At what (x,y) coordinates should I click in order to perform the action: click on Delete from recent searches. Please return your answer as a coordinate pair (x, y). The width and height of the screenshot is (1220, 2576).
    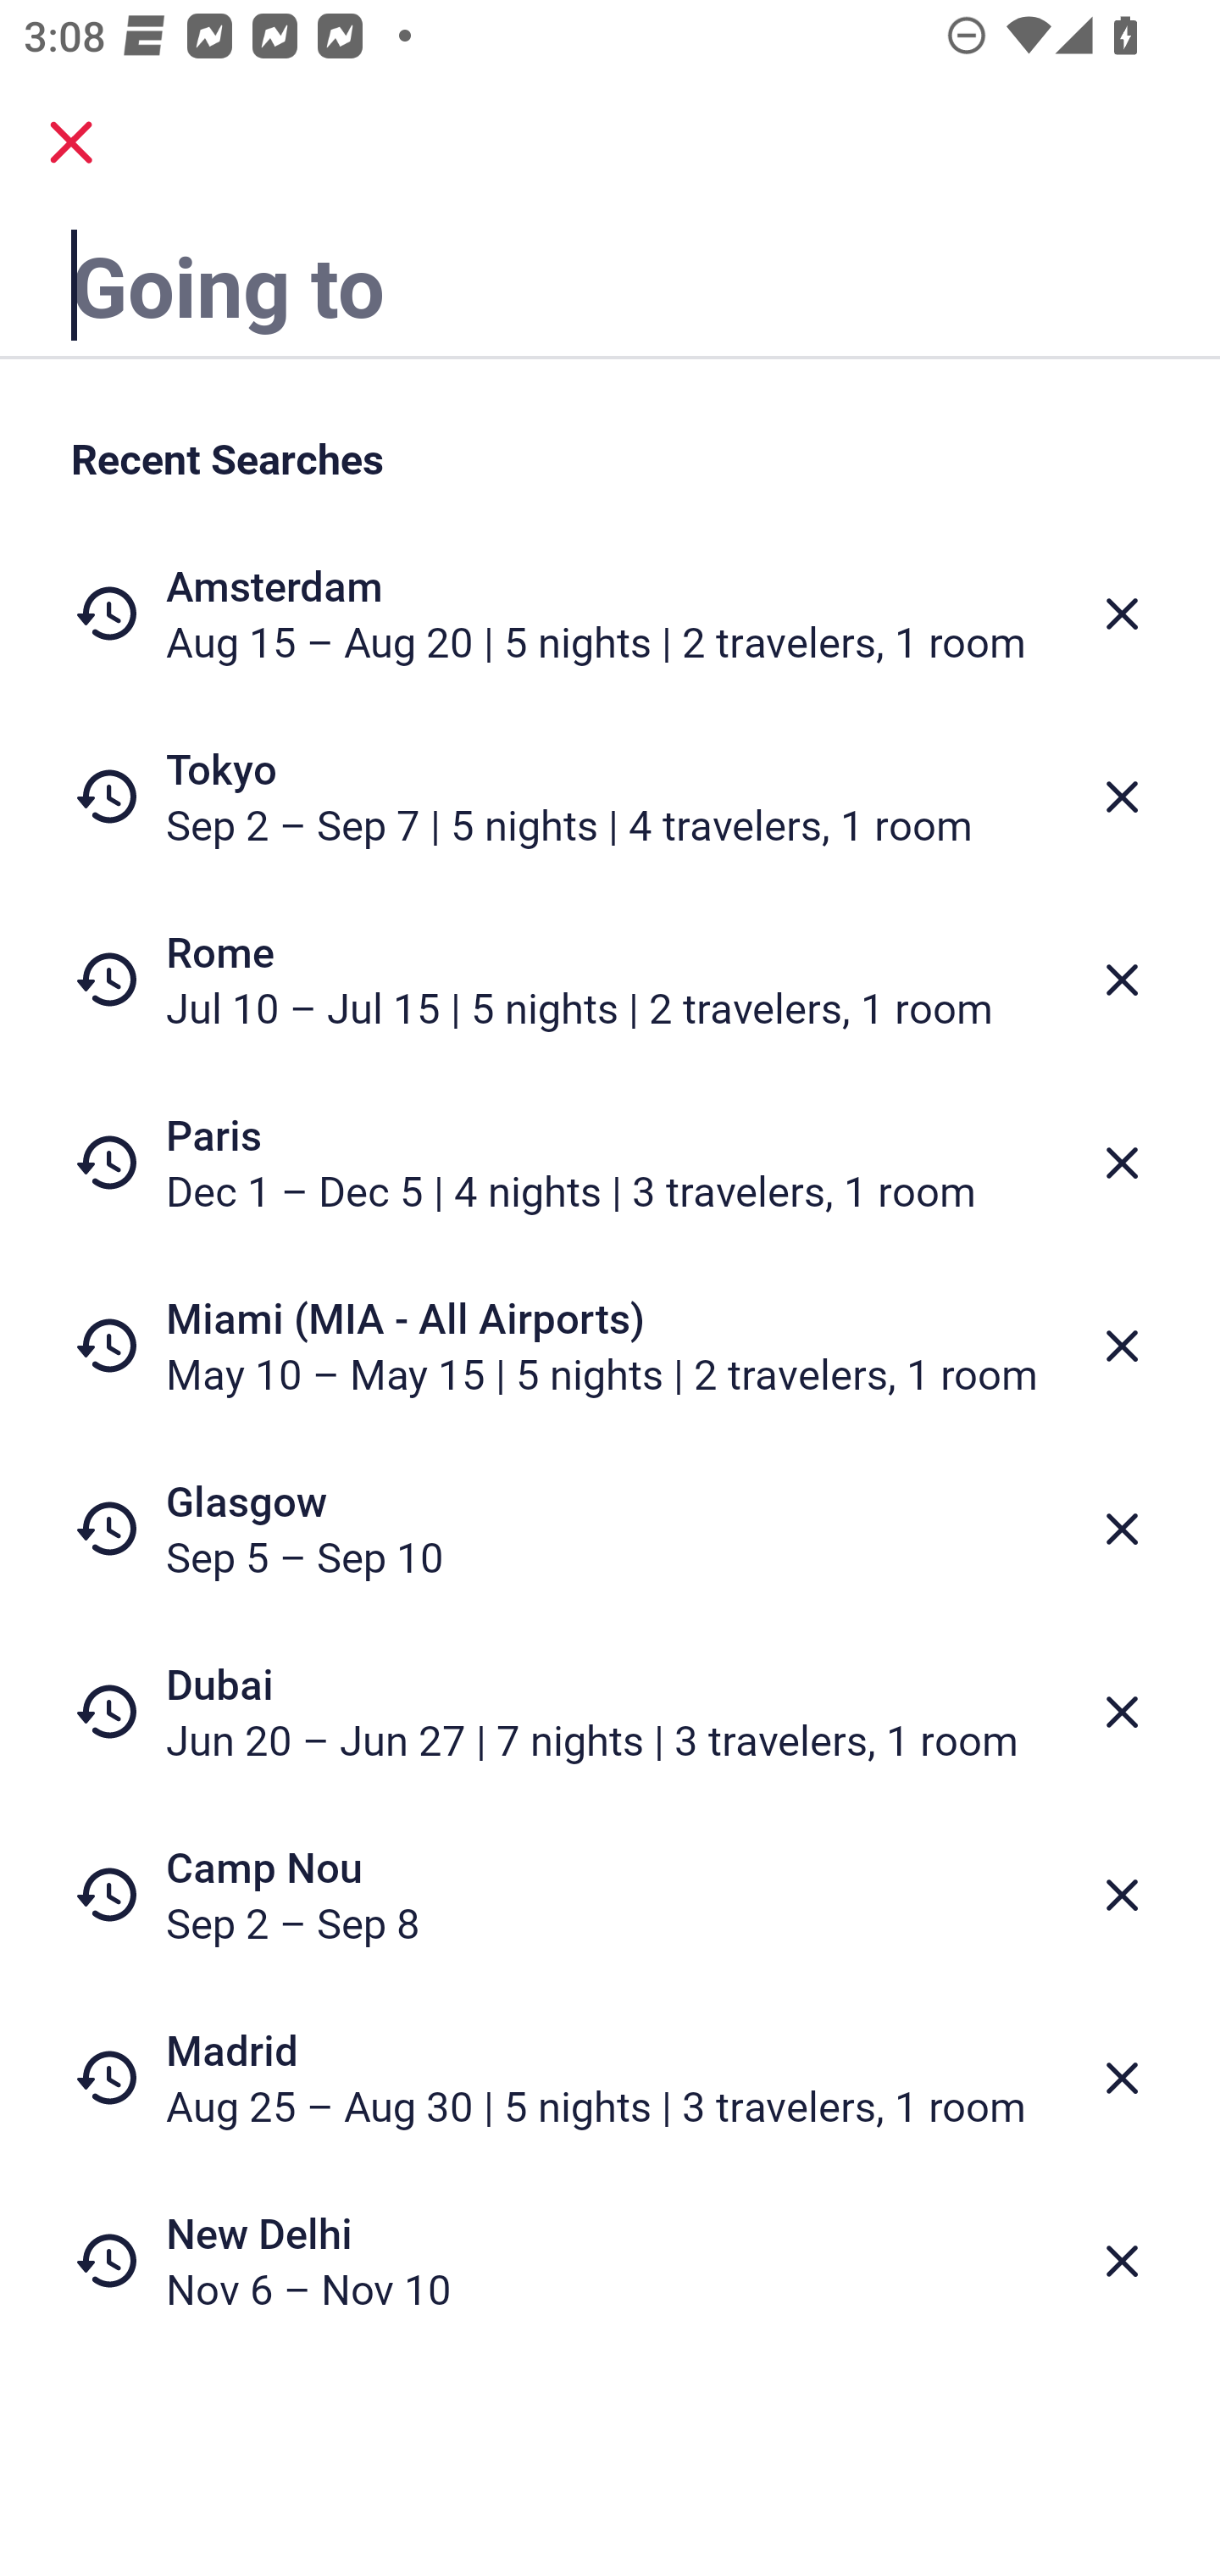
    Looking at the image, I should click on (1122, 1712).